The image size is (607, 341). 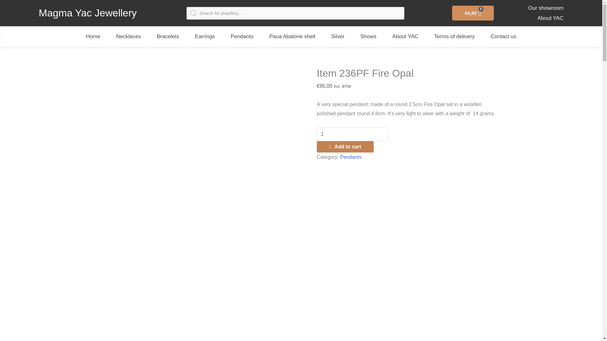 I want to click on Our showroom, so click(x=532, y=8).